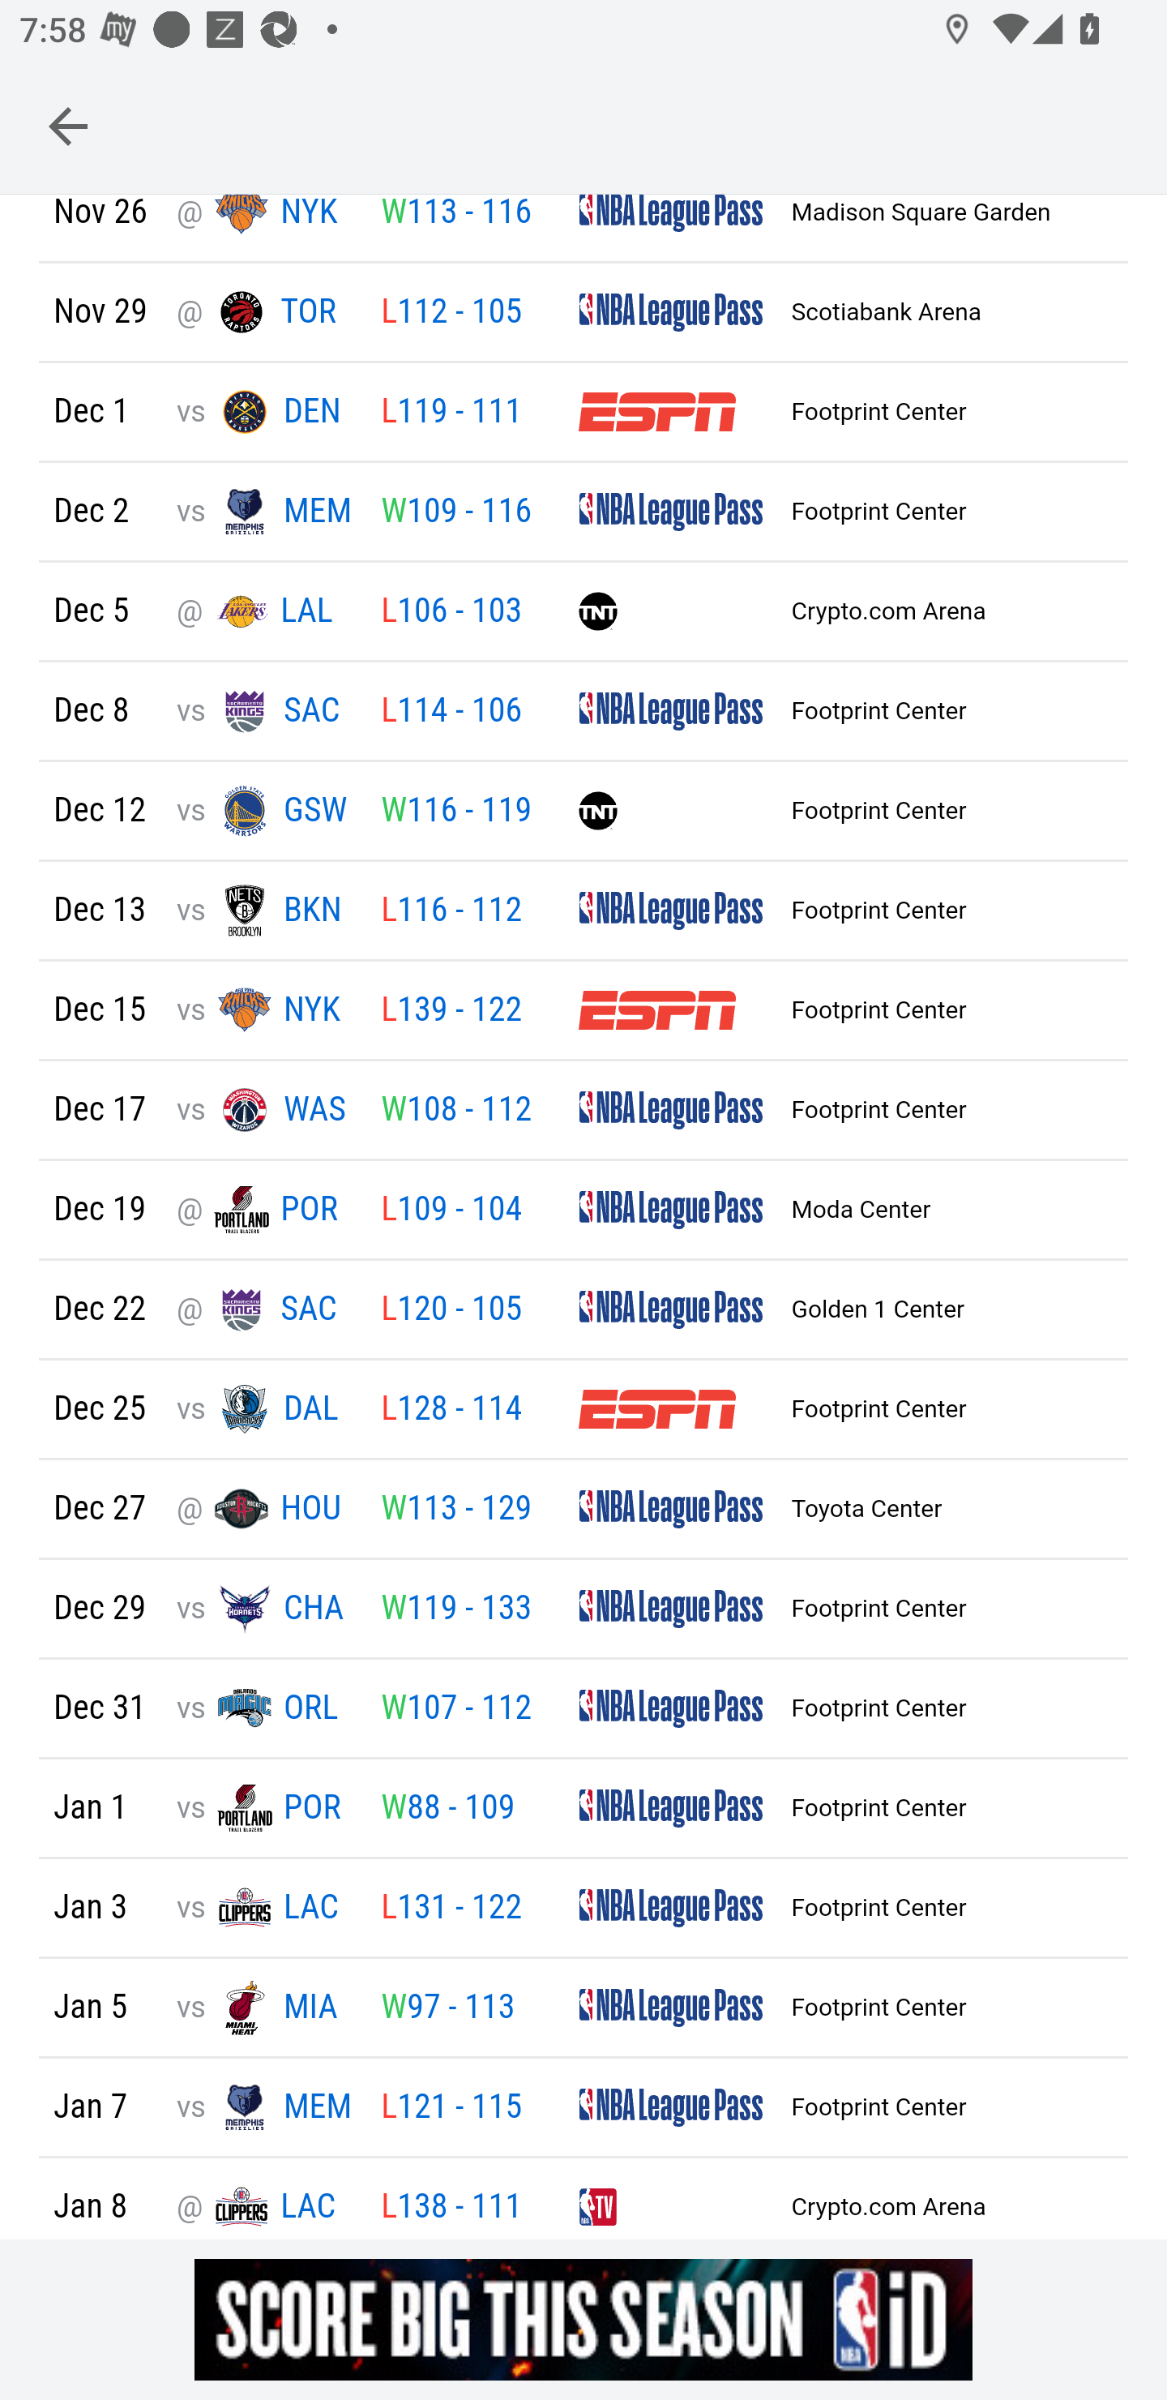  What do you see at coordinates (263, 1412) in the screenshot?
I see `vs DAL Logo DAL vs DAL Logo DAL` at bounding box center [263, 1412].